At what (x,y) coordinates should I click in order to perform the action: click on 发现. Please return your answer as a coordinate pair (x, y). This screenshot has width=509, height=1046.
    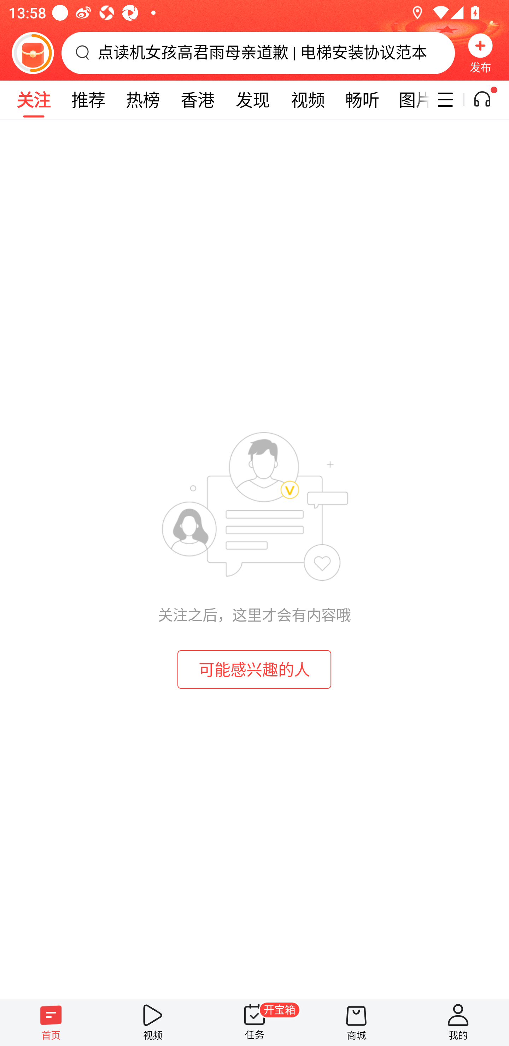
    Looking at the image, I should click on (252, 100).